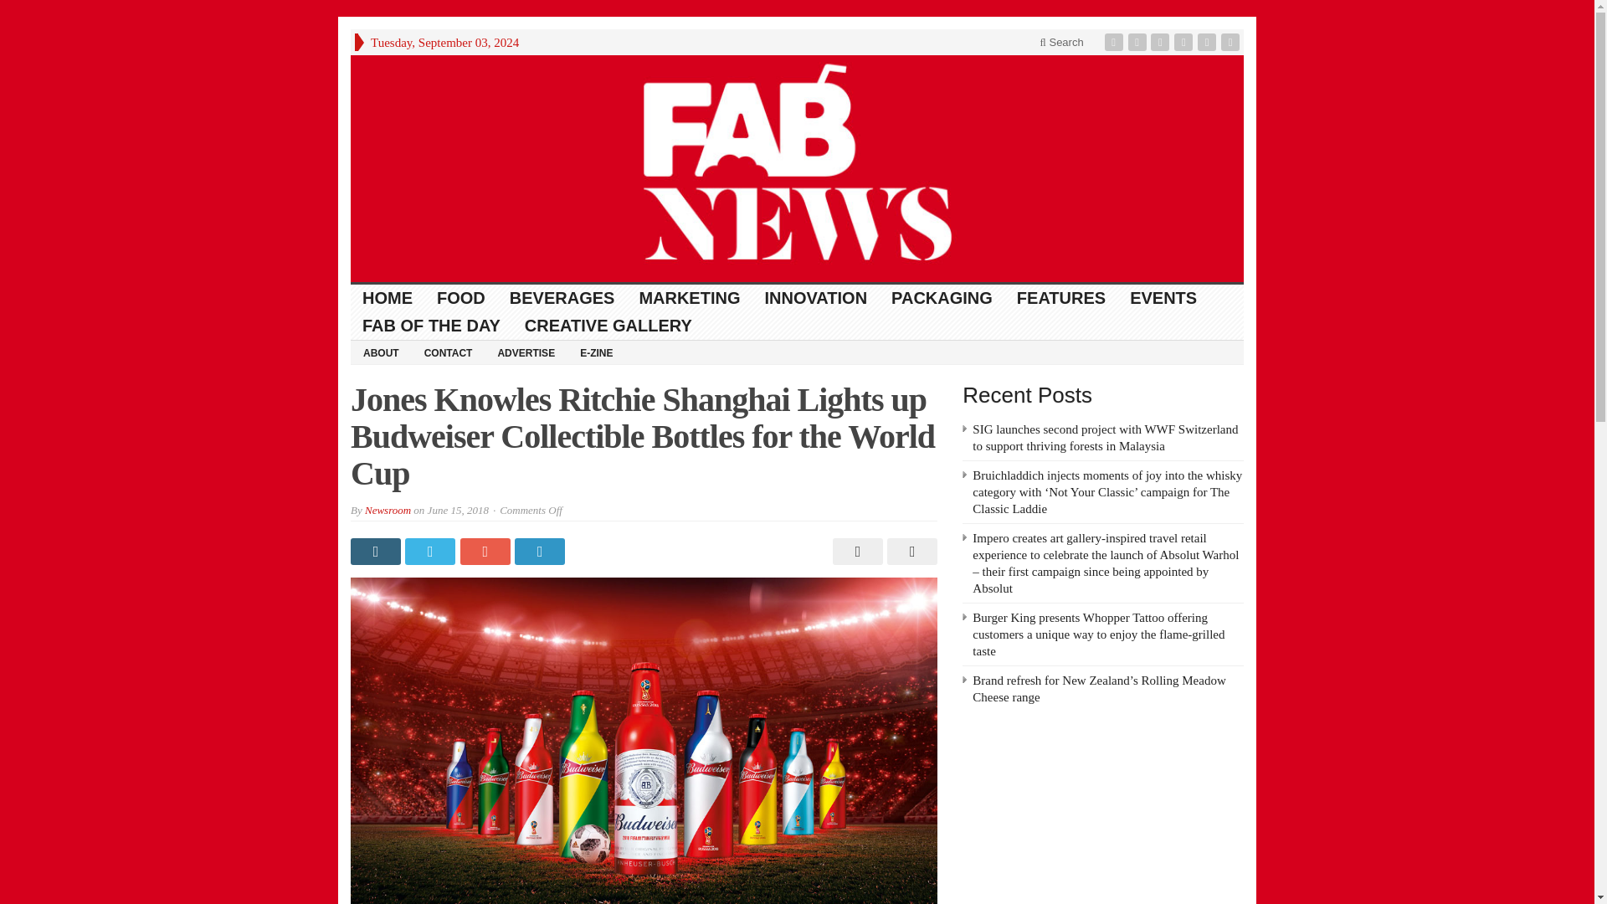  I want to click on PACKAGING, so click(942, 298).